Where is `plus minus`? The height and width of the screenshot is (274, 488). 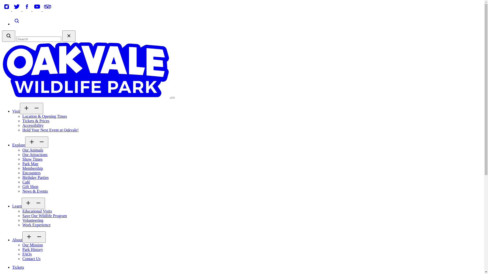 plus minus is located at coordinates (33, 203).